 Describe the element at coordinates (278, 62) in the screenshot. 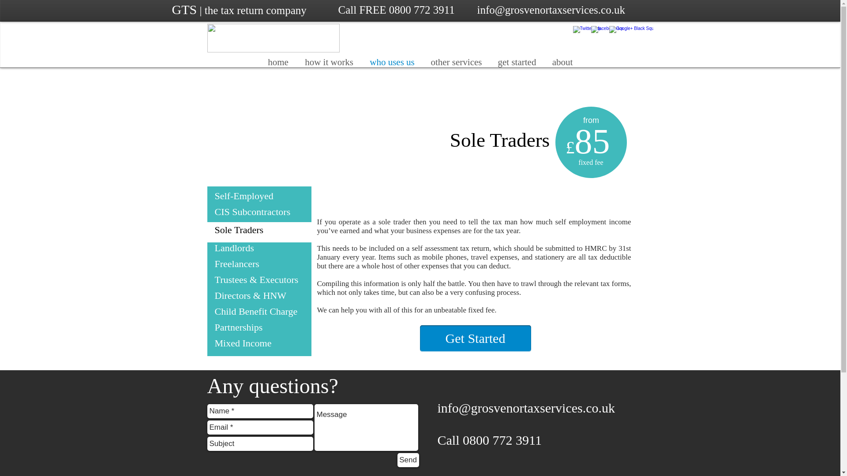

I see `home` at that location.